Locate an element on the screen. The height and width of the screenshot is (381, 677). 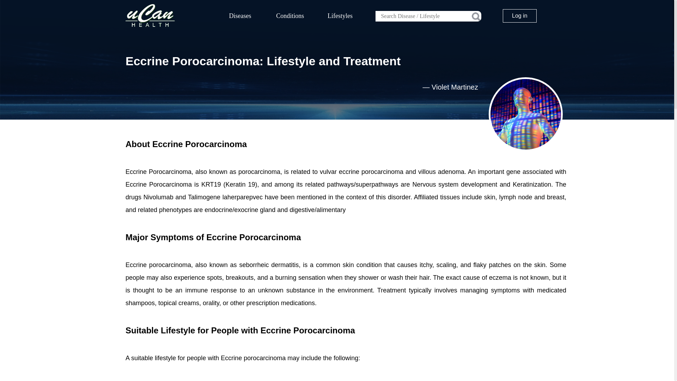
Diseases is located at coordinates (240, 16).